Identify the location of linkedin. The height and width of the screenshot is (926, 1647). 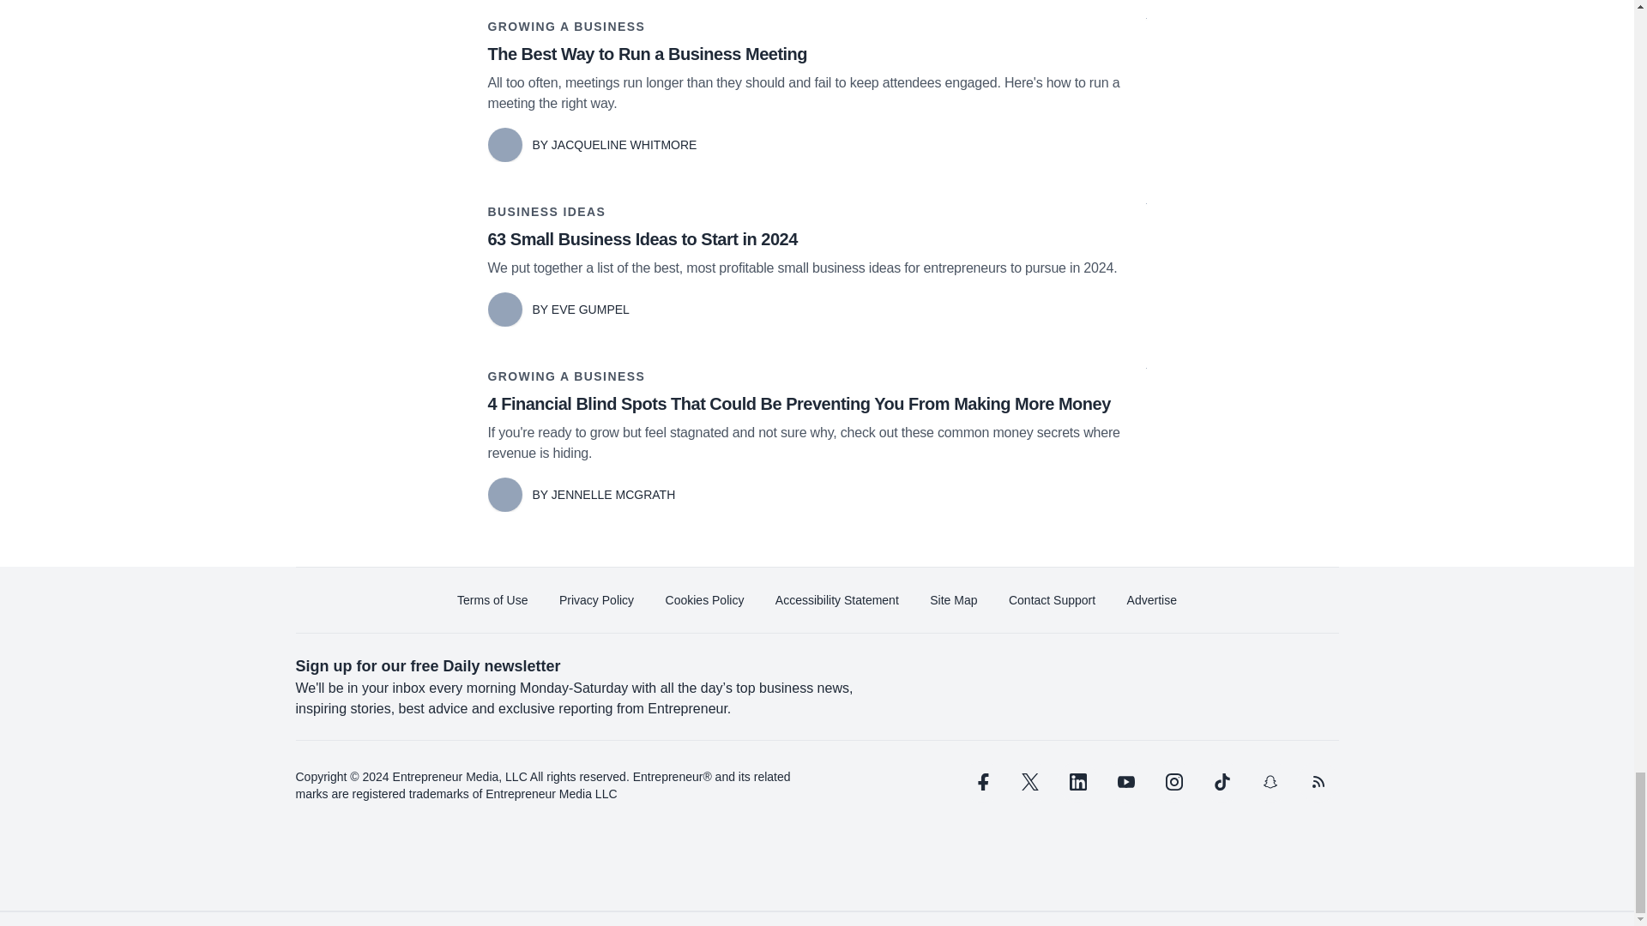
(1077, 782).